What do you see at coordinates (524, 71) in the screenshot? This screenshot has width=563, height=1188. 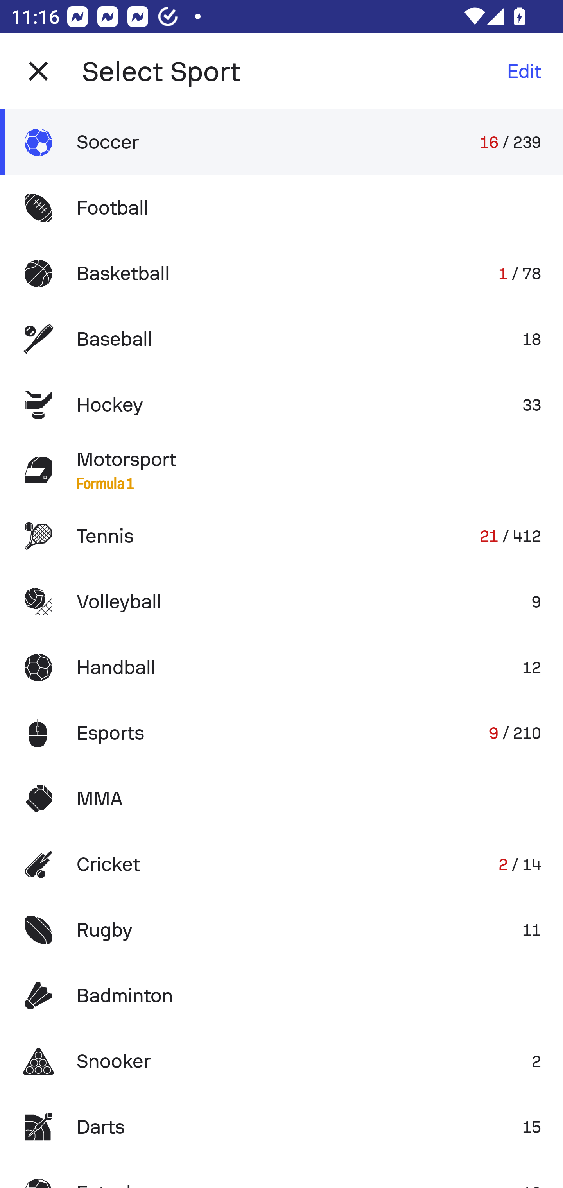 I see `Edit` at bounding box center [524, 71].